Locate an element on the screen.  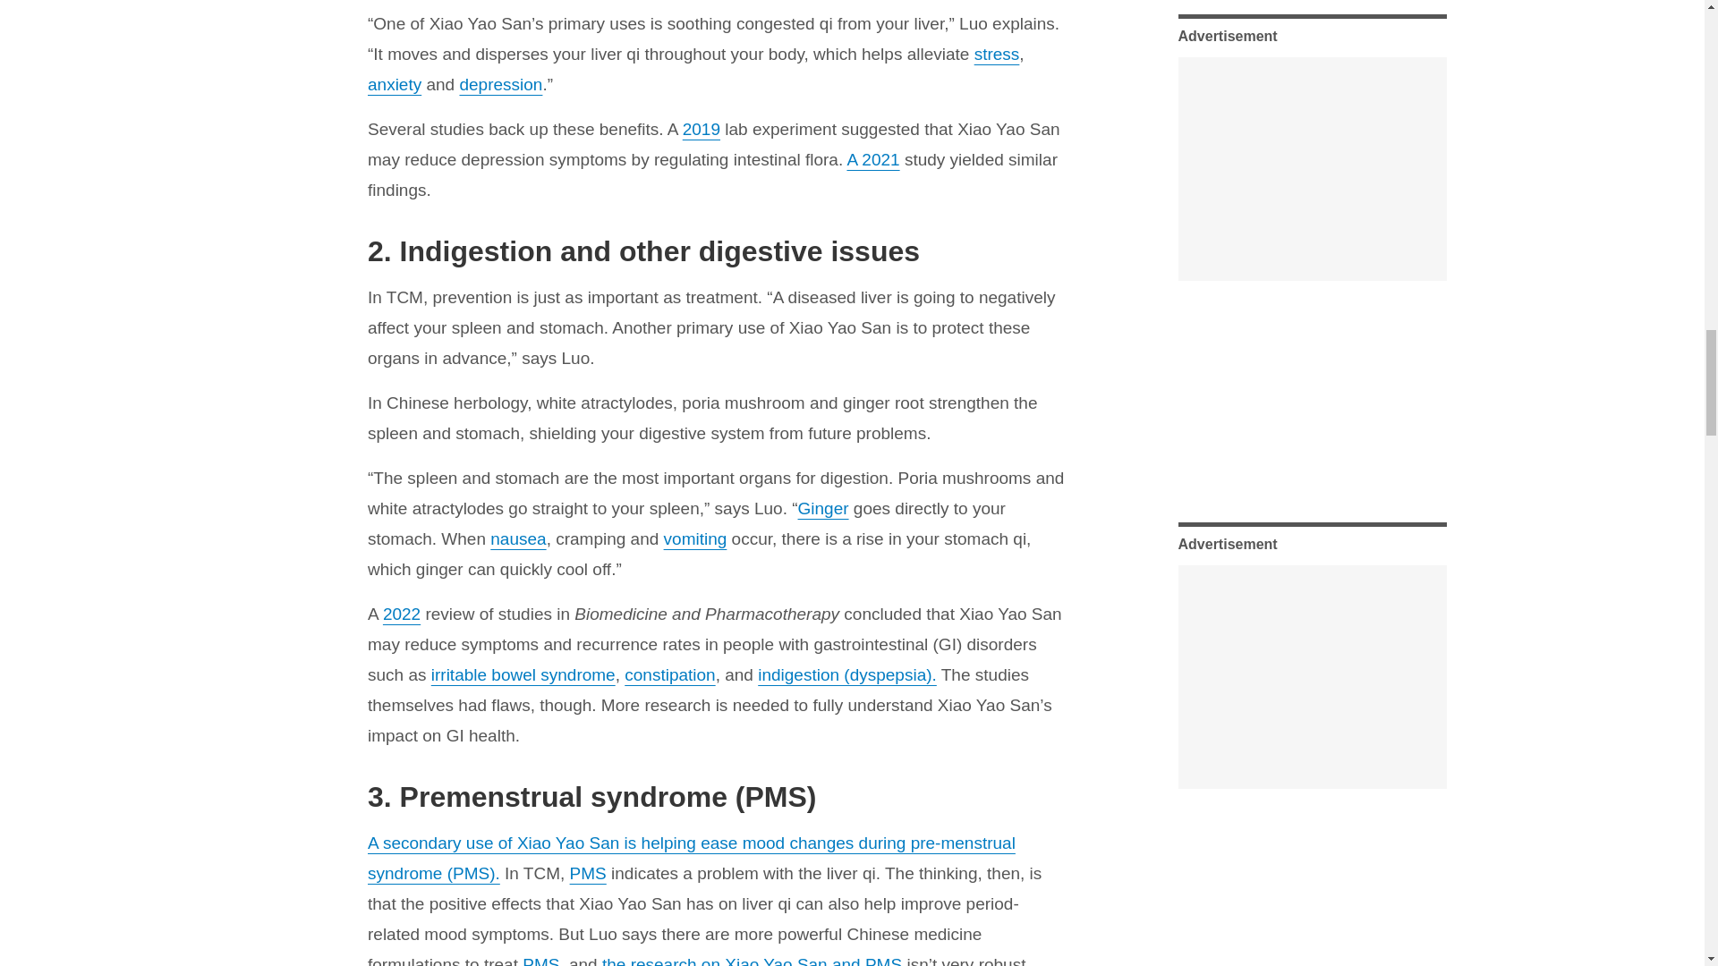
Ginger is located at coordinates (823, 508).